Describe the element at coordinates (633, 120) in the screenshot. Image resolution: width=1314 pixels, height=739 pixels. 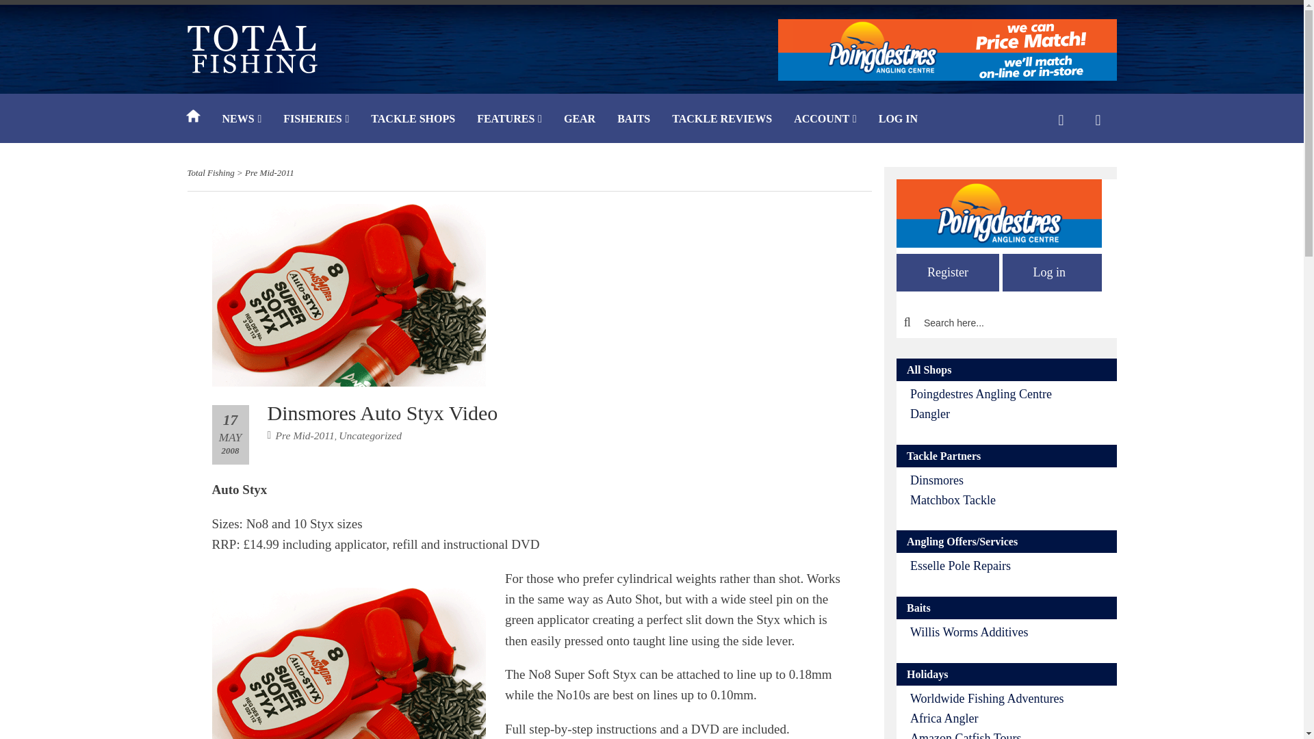
I see `BAITS` at that location.